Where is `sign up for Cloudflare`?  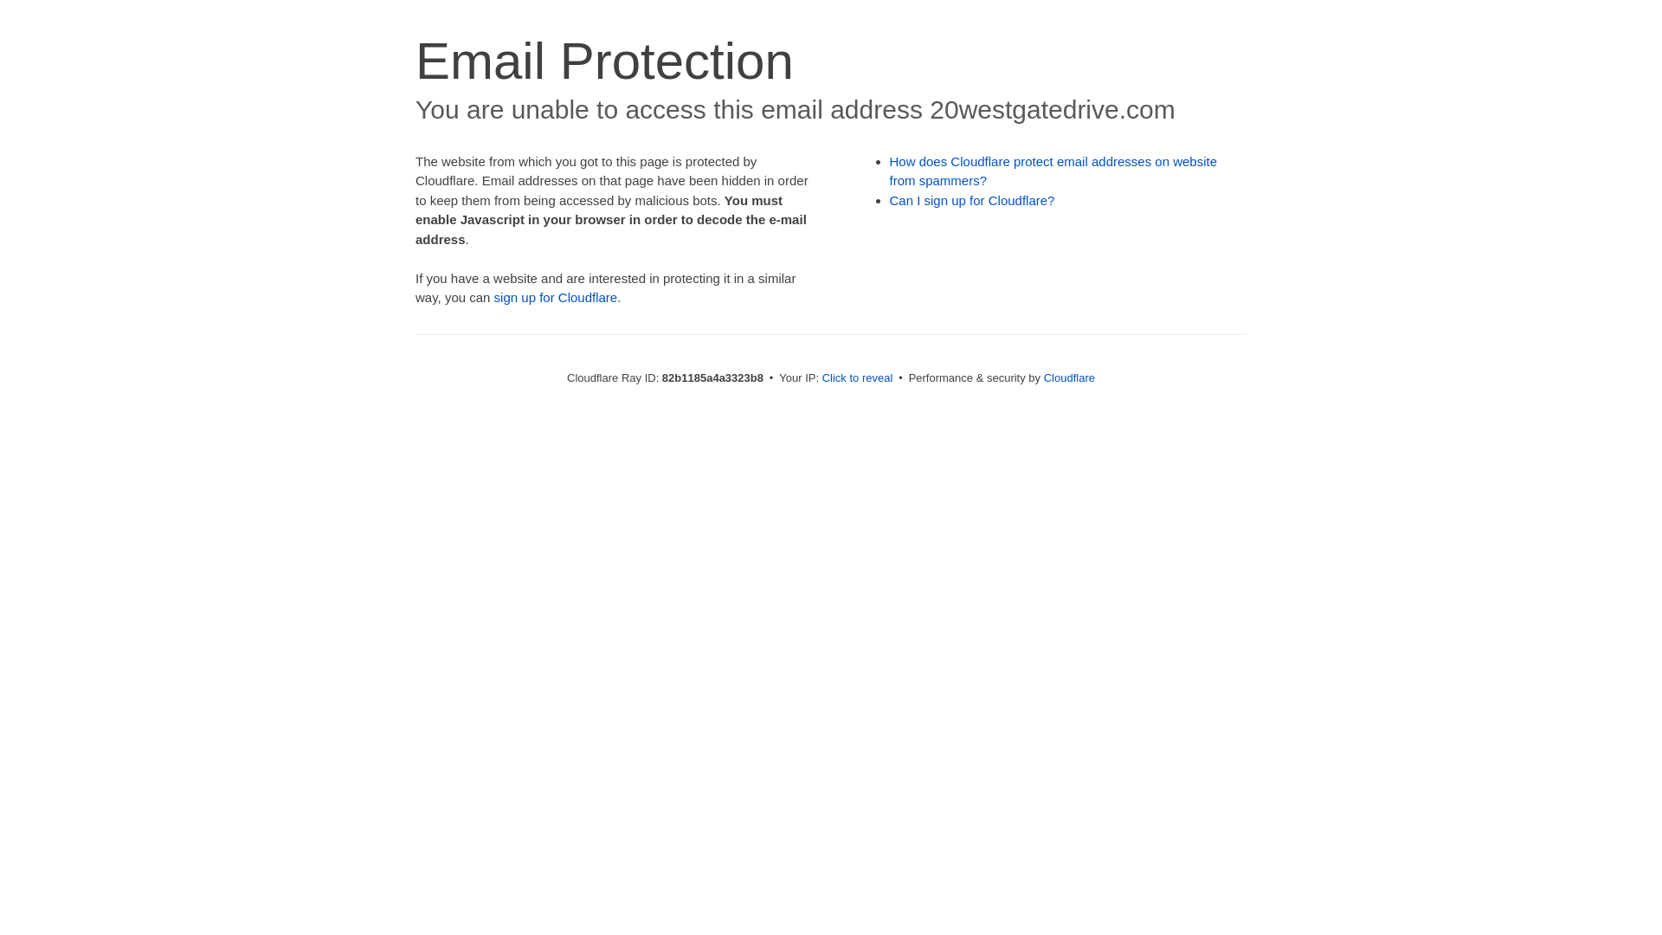
sign up for Cloudflare is located at coordinates (556, 298).